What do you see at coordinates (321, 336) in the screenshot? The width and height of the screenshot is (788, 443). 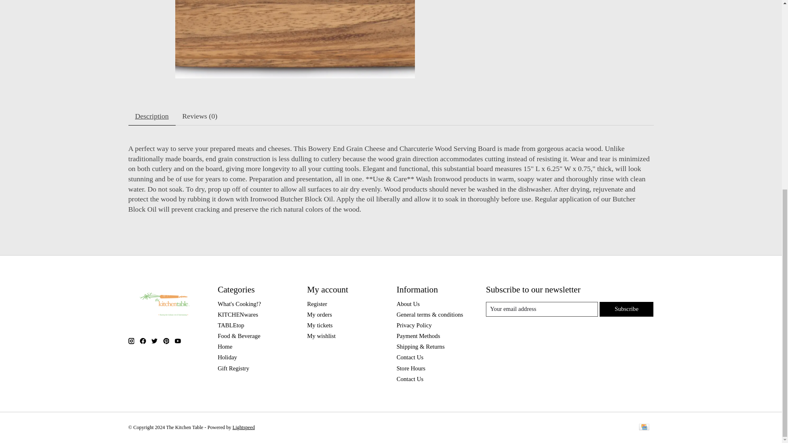 I see `My wishlist` at bounding box center [321, 336].